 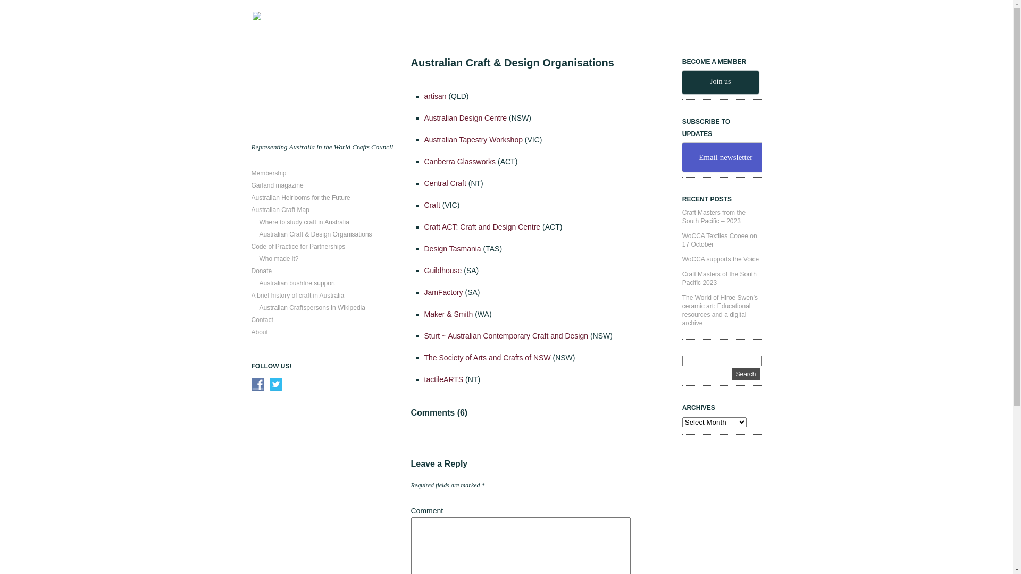 I want to click on WoCCA supports the Voice, so click(x=721, y=259).